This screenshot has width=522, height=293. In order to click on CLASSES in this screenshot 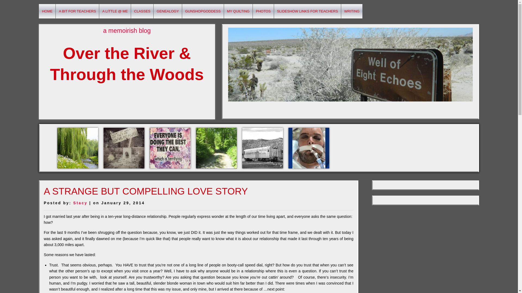, I will do `click(142, 11)`.